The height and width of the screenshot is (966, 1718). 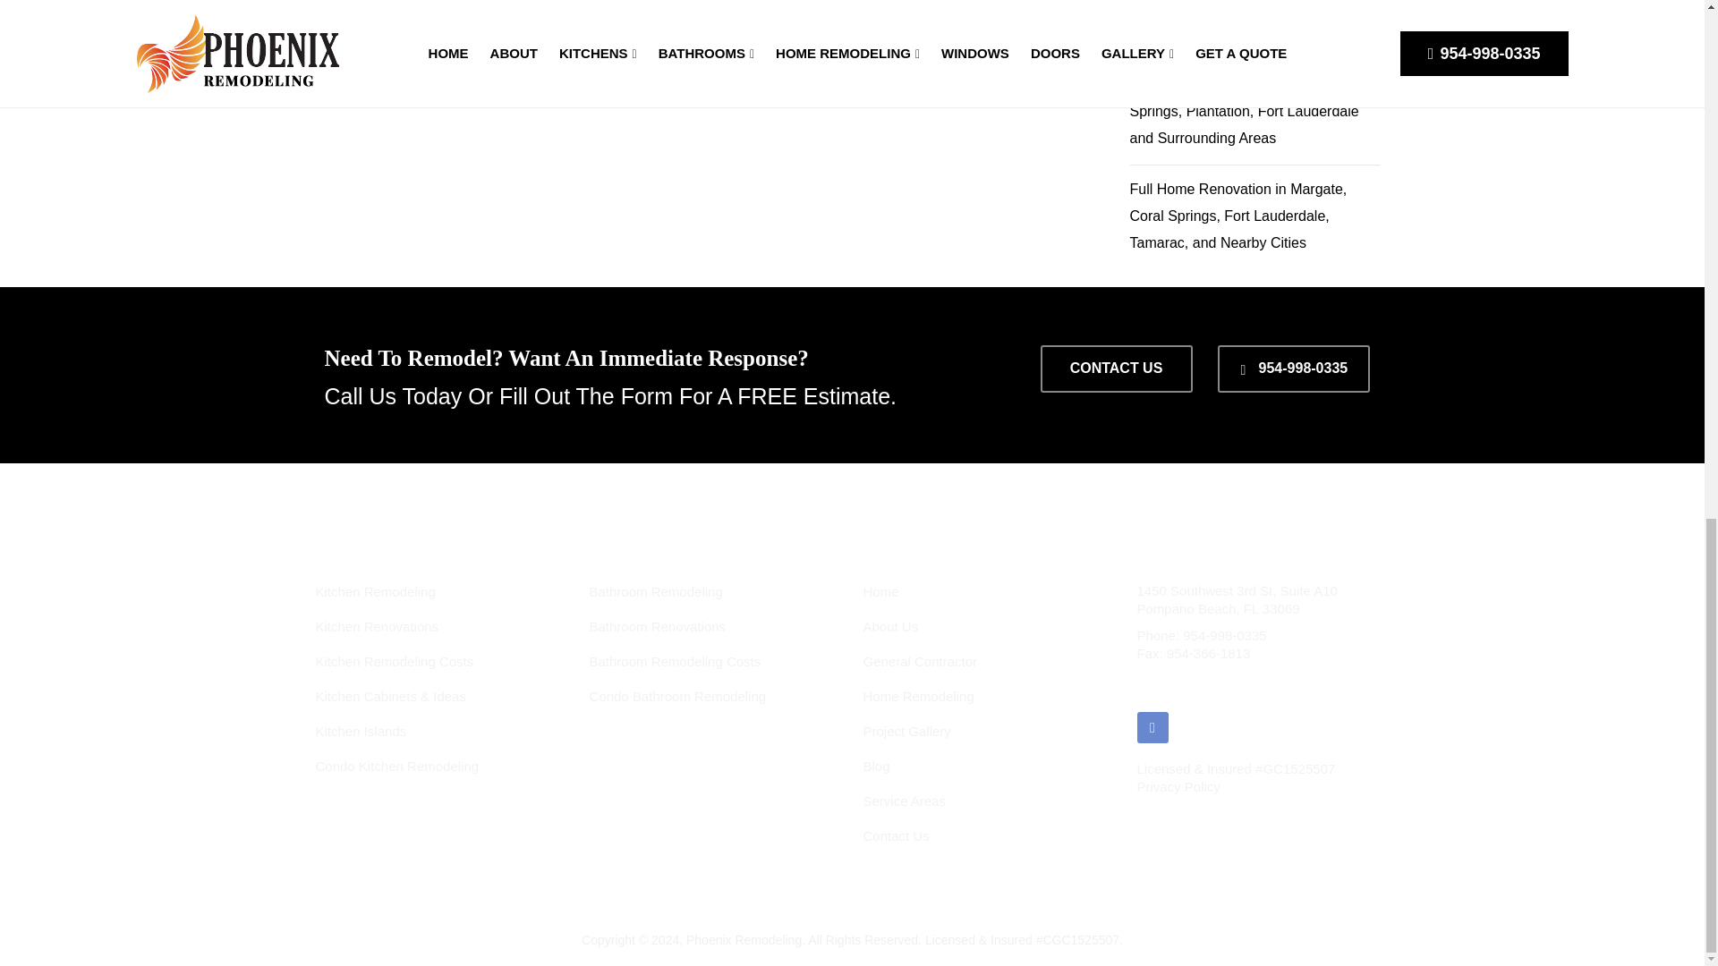 What do you see at coordinates (394, 662) in the screenshot?
I see `Kitchen Remodeling Costs` at bounding box center [394, 662].